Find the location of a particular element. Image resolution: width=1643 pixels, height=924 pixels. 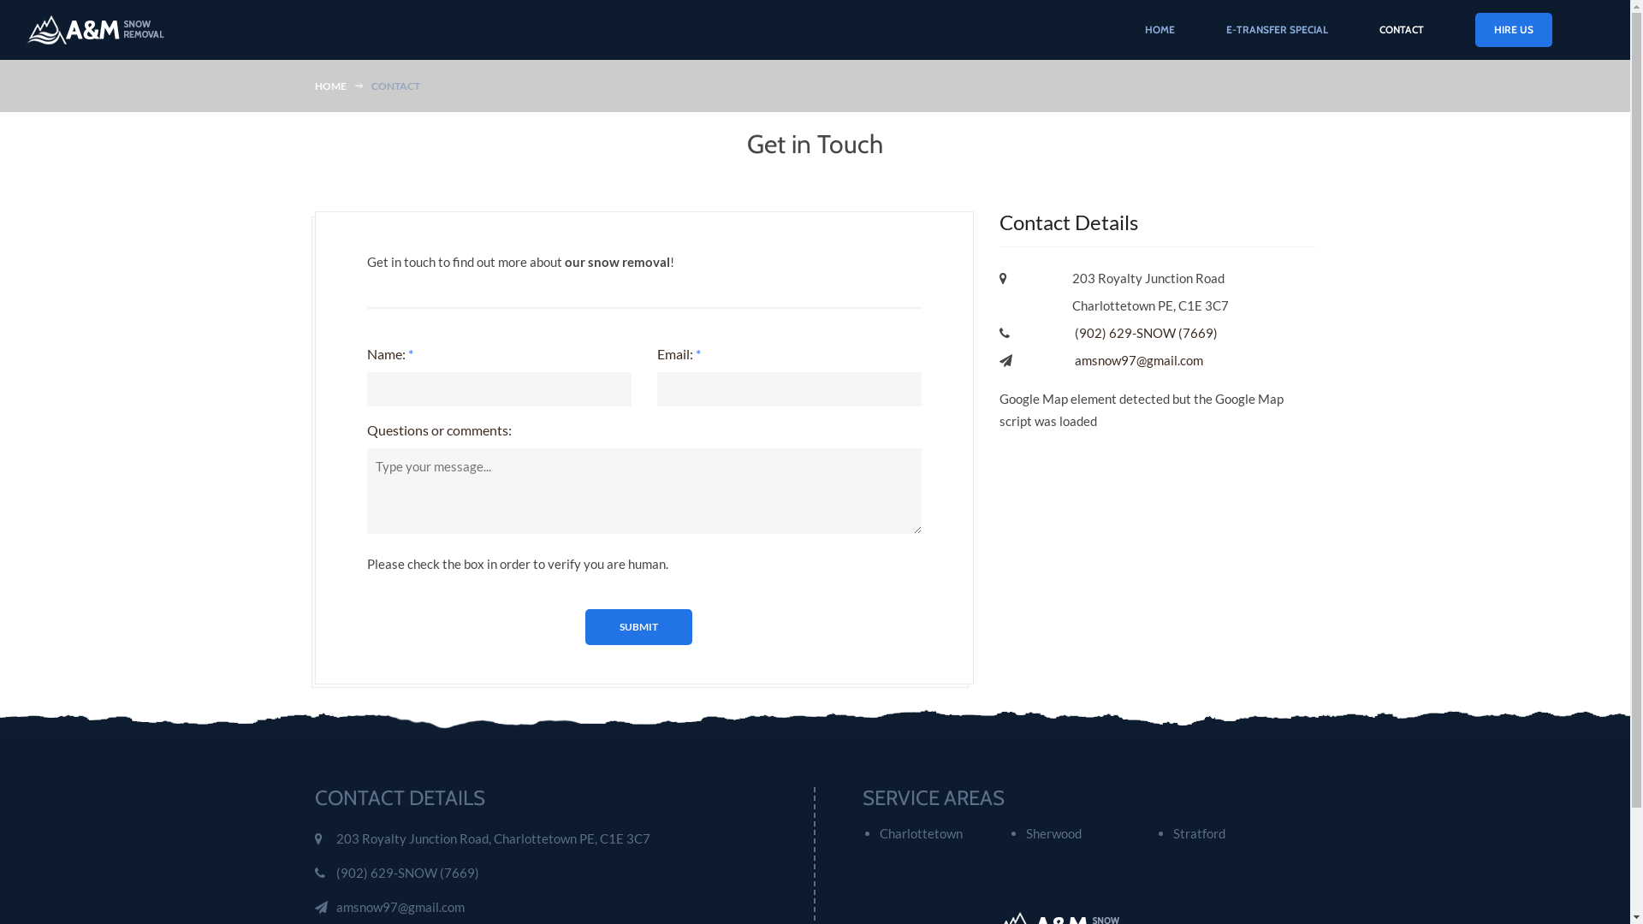

amsnow97@gmail.com is located at coordinates (400, 907).